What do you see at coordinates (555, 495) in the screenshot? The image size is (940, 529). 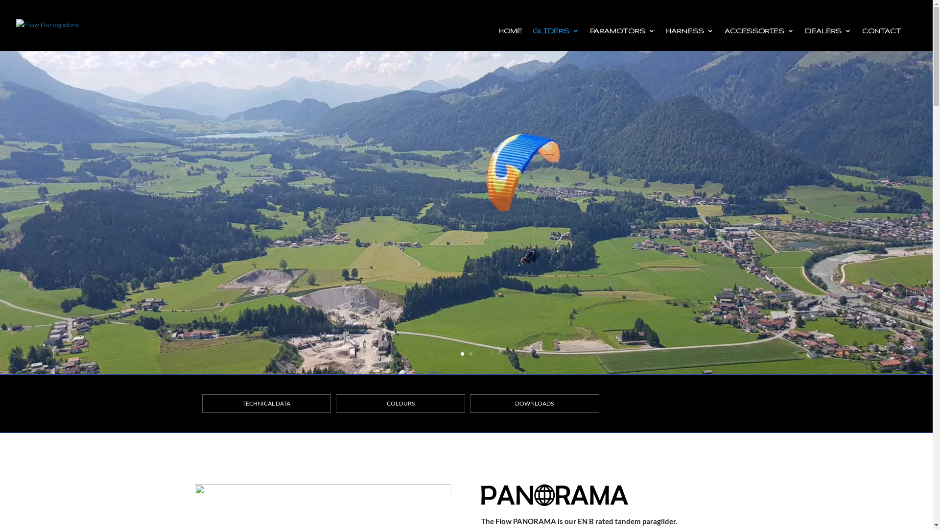 I see `Flow-Panorama-logo-300x44` at bounding box center [555, 495].